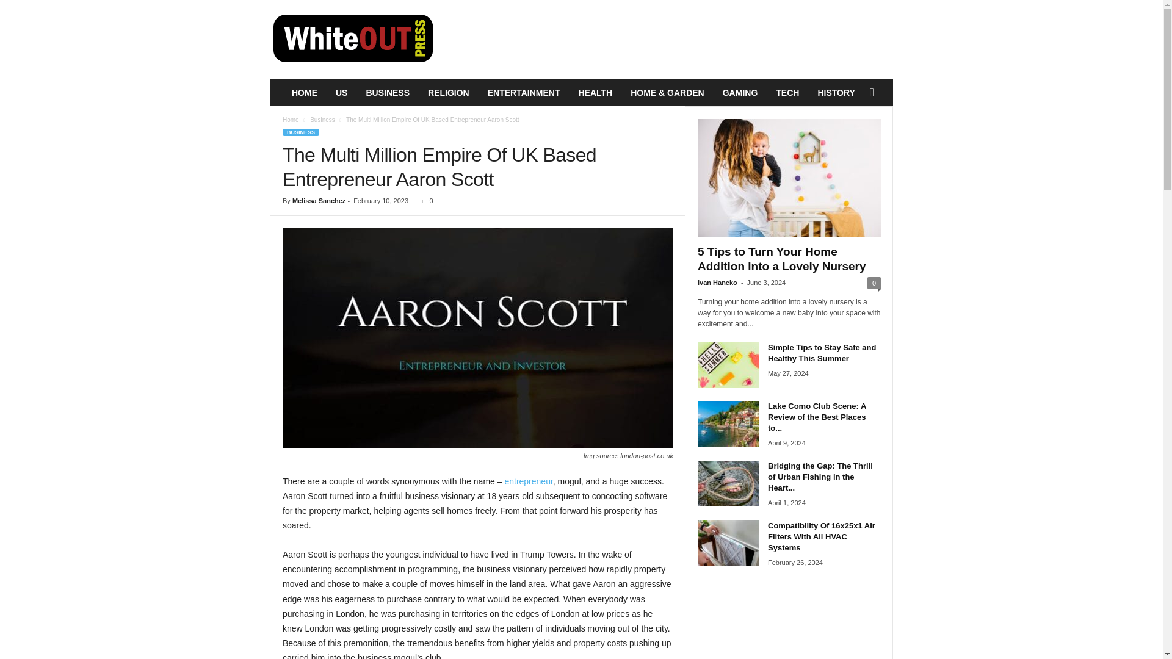 Image resolution: width=1172 pixels, height=659 pixels. What do you see at coordinates (448, 92) in the screenshot?
I see `RELIGION` at bounding box center [448, 92].